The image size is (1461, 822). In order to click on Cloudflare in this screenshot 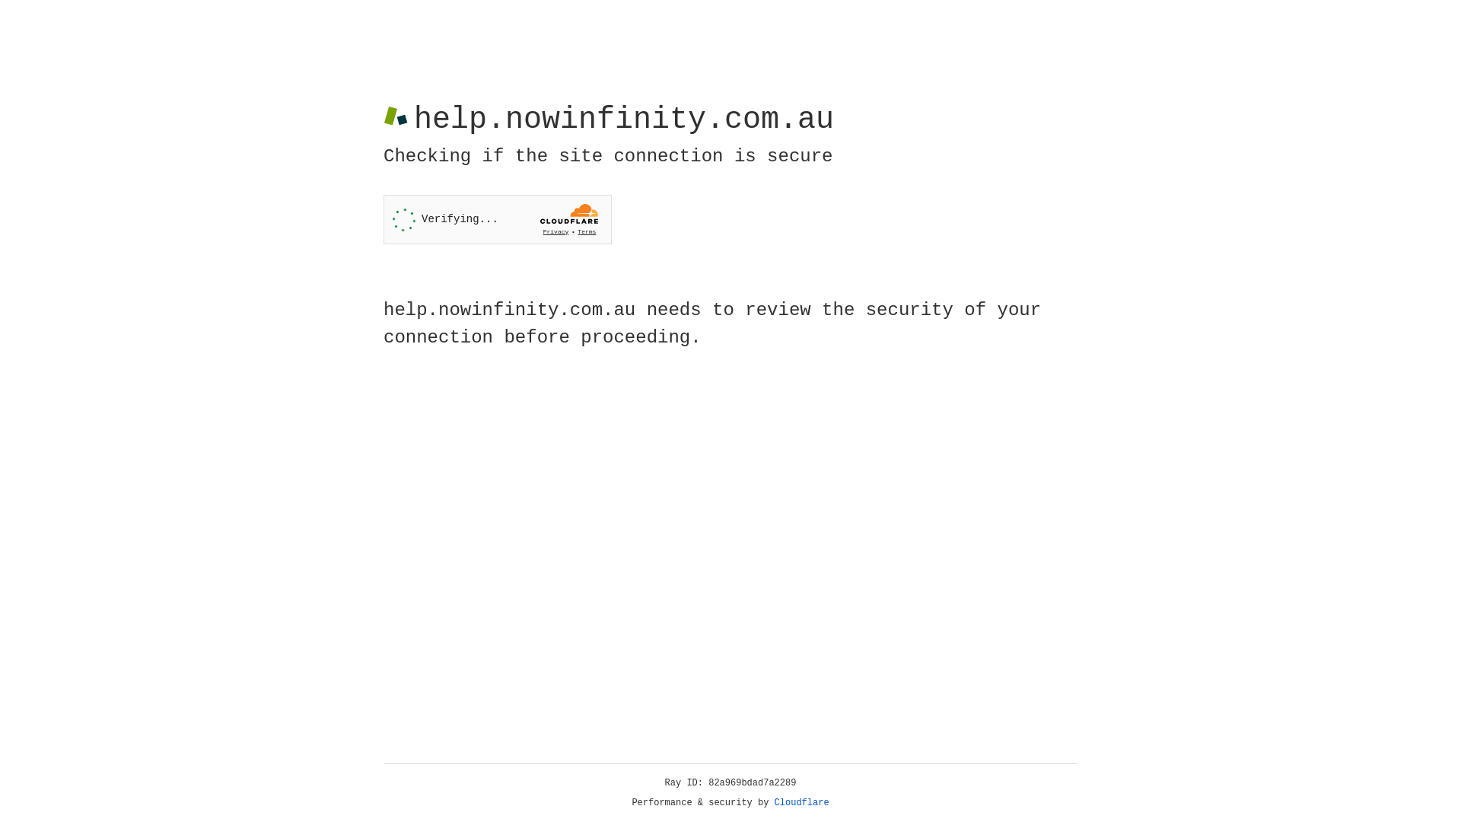, I will do `click(802, 803)`.